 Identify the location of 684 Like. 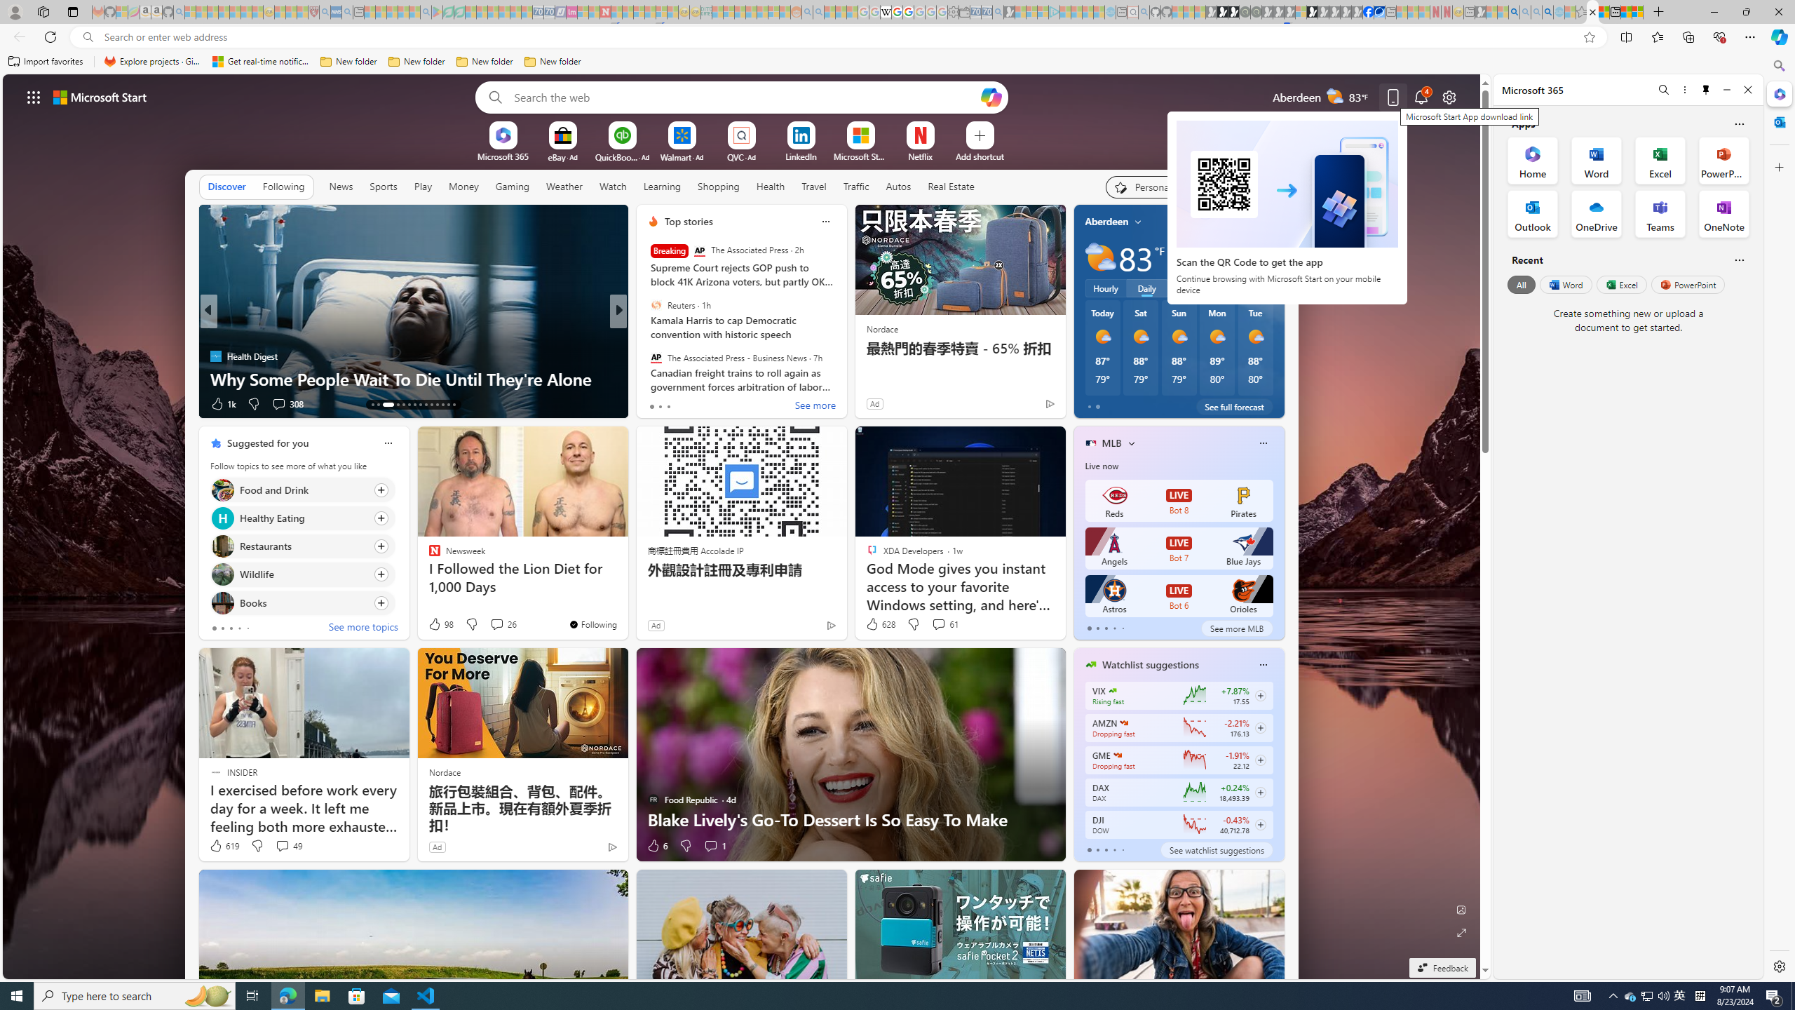
(656, 404).